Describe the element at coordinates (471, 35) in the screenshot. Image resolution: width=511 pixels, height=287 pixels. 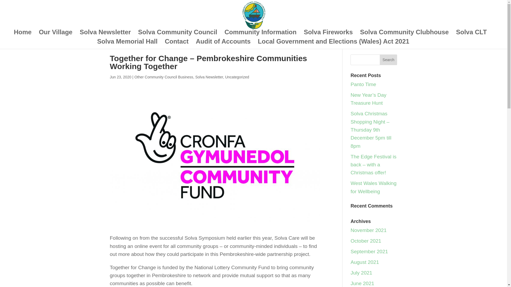
I see `Solva CLT` at that location.